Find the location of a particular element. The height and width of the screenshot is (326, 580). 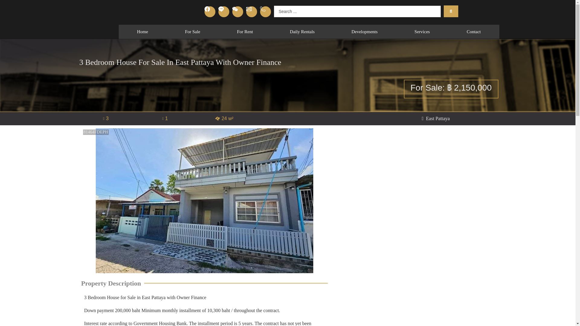

For Sale is located at coordinates (192, 32).